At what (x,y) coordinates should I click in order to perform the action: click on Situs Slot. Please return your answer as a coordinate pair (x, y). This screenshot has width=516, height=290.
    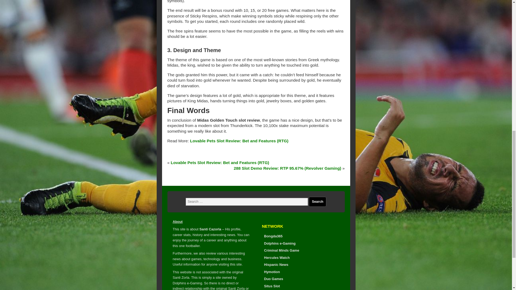
    Looking at the image, I should click on (271, 286).